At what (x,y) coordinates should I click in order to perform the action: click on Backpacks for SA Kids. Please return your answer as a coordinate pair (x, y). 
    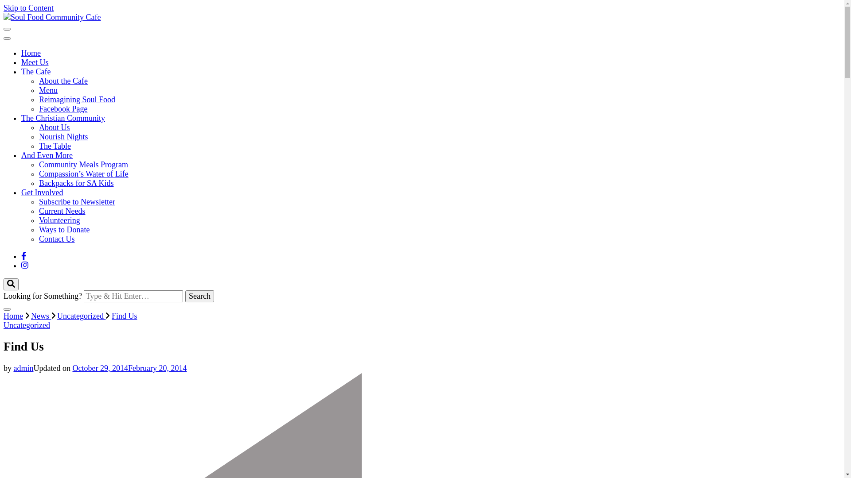
    Looking at the image, I should click on (76, 183).